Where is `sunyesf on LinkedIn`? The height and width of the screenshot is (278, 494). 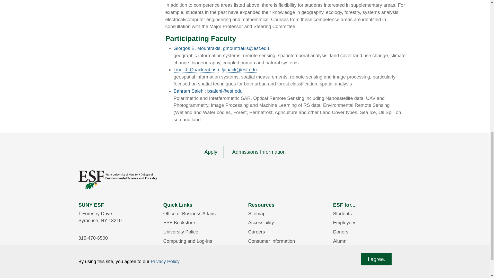 sunyesf on LinkedIn is located at coordinates (116, 275).